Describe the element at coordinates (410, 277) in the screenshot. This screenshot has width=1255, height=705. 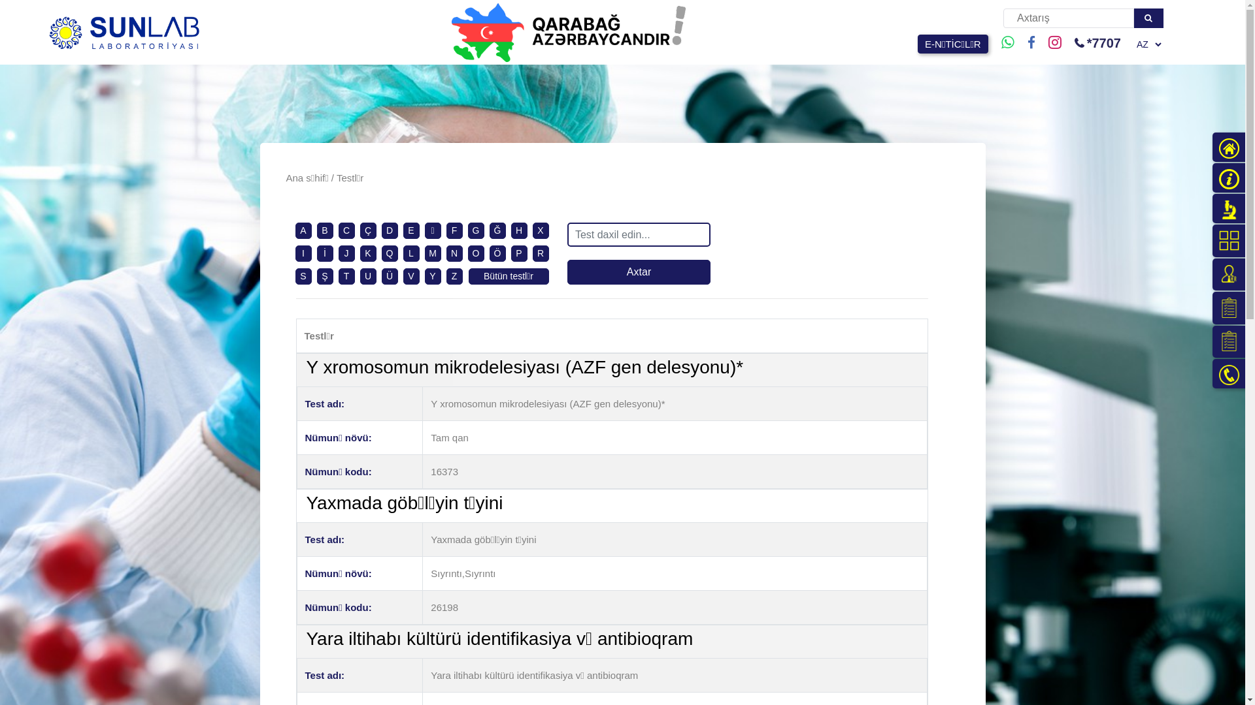
I see `V` at that location.